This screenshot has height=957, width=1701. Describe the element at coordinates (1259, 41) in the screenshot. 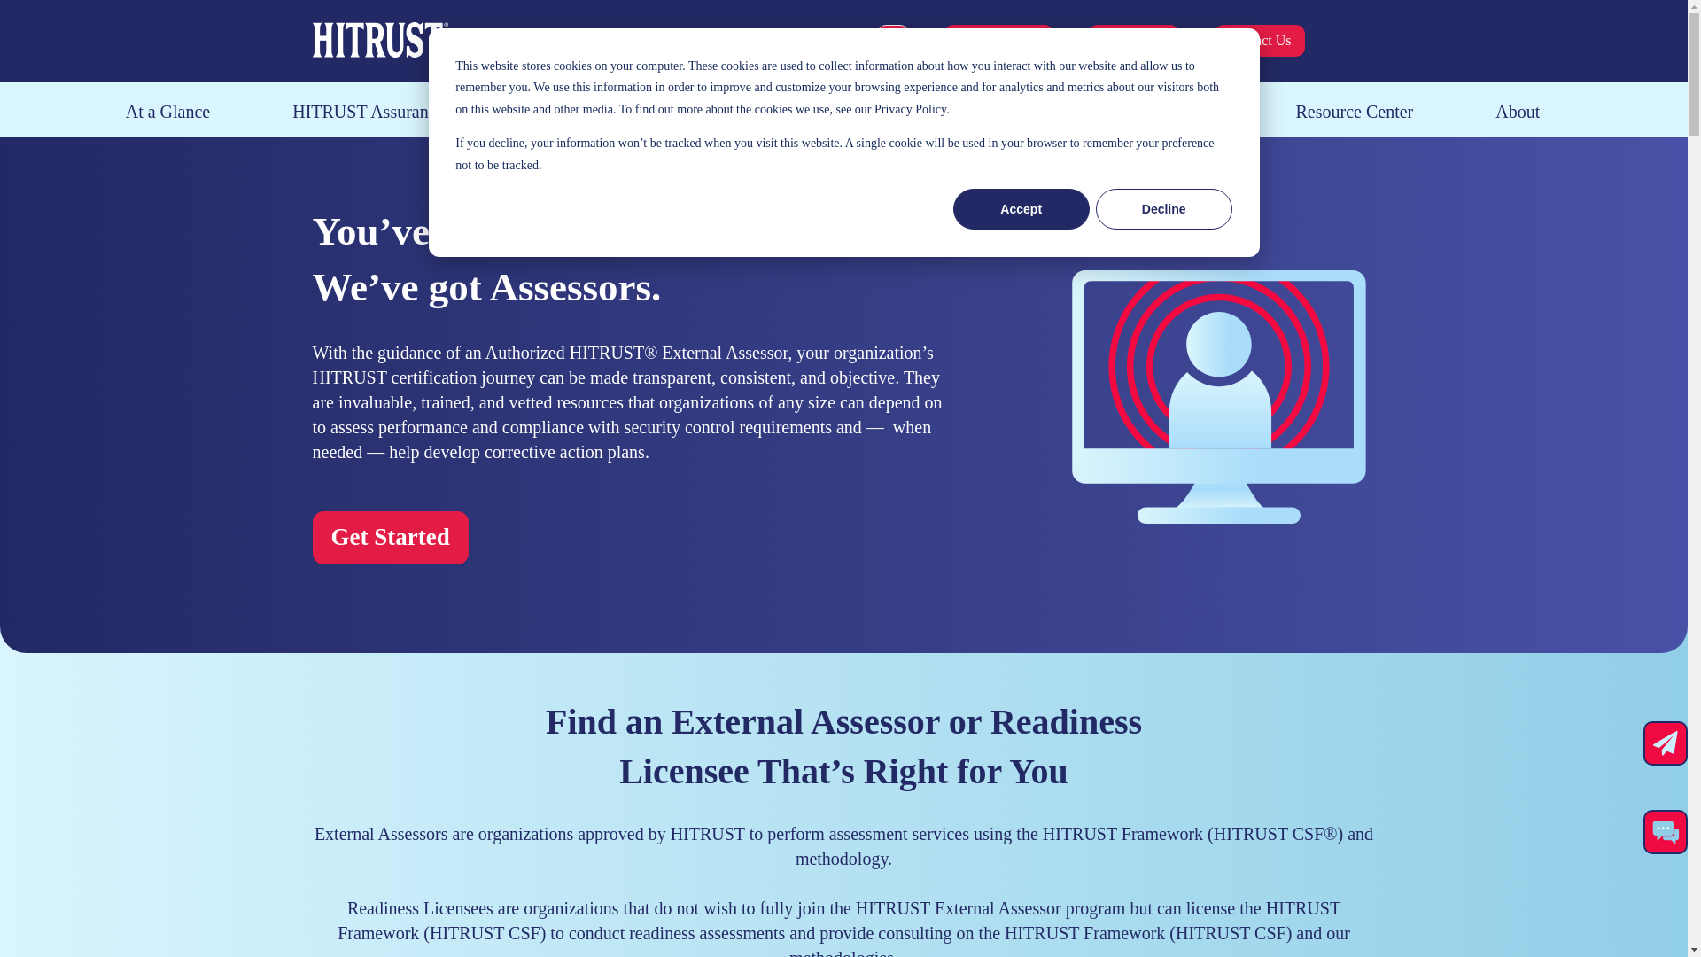

I see `Contact Us` at that location.